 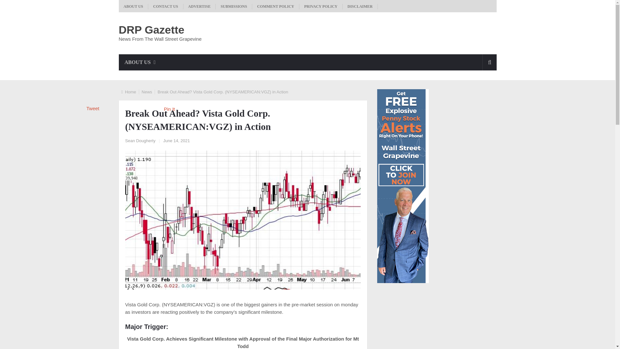 I want to click on News, so click(x=147, y=92).